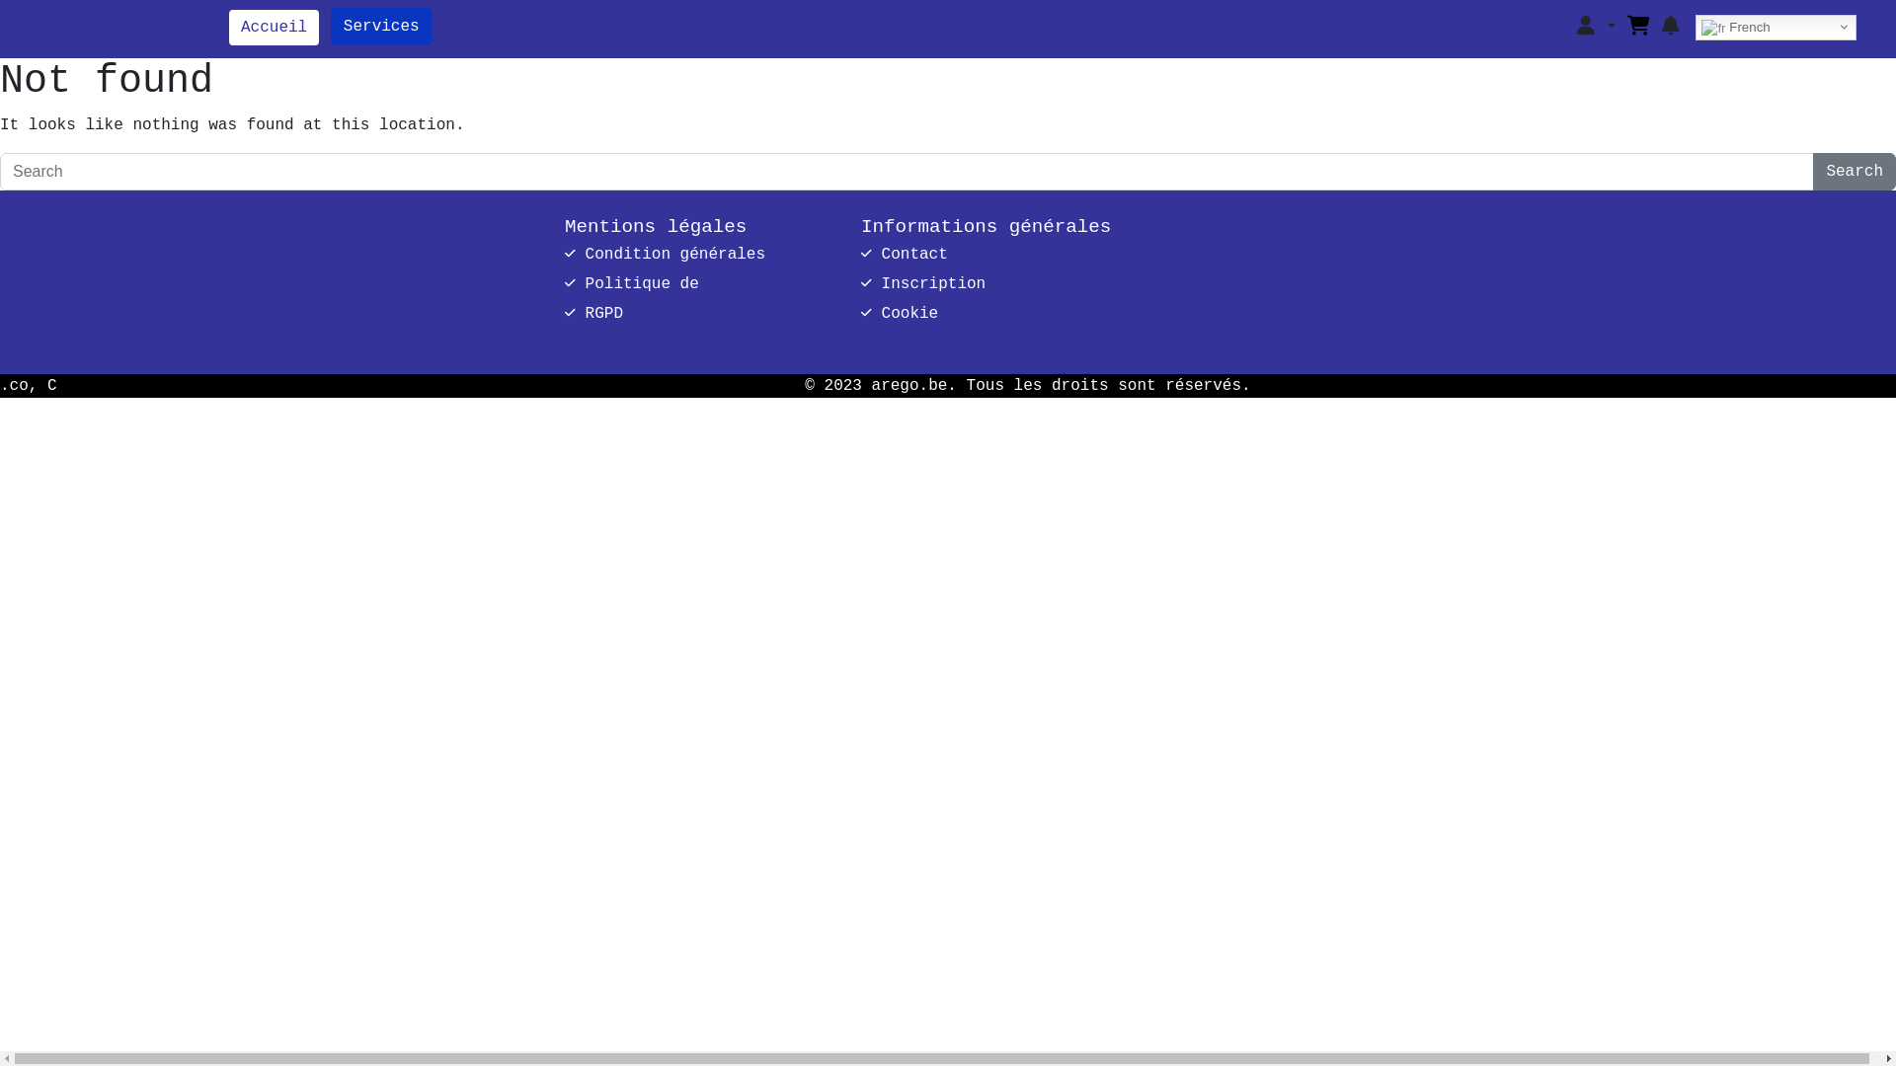  Describe the element at coordinates (923, 284) in the screenshot. I see `Inscription` at that location.